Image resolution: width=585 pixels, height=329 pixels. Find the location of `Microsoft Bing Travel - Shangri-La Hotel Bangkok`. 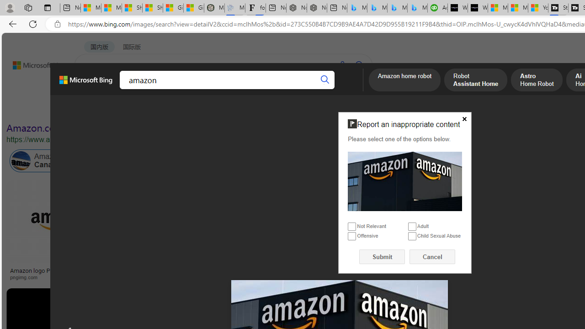

Microsoft Bing Travel - Shangri-La Hotel Bangkok is located at coordinates (418, 8).